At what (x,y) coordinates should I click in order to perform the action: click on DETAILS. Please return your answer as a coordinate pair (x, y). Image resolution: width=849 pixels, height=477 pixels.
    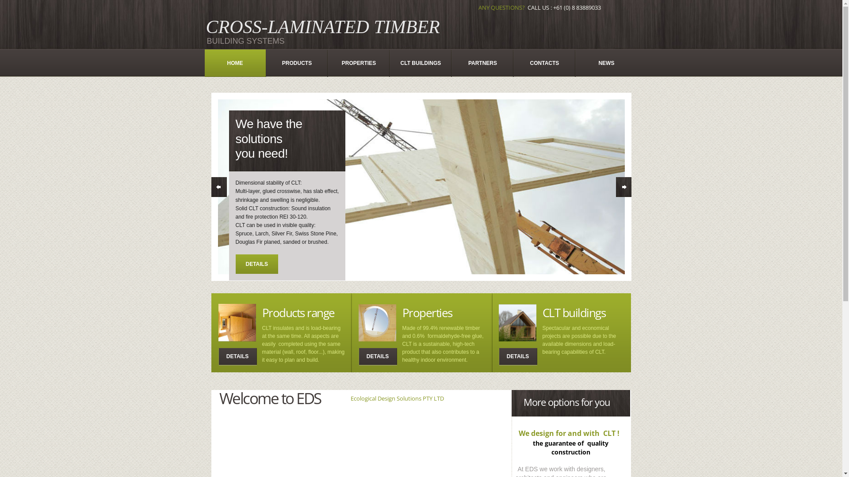
    Looking at the image, I should click on (378, 357).